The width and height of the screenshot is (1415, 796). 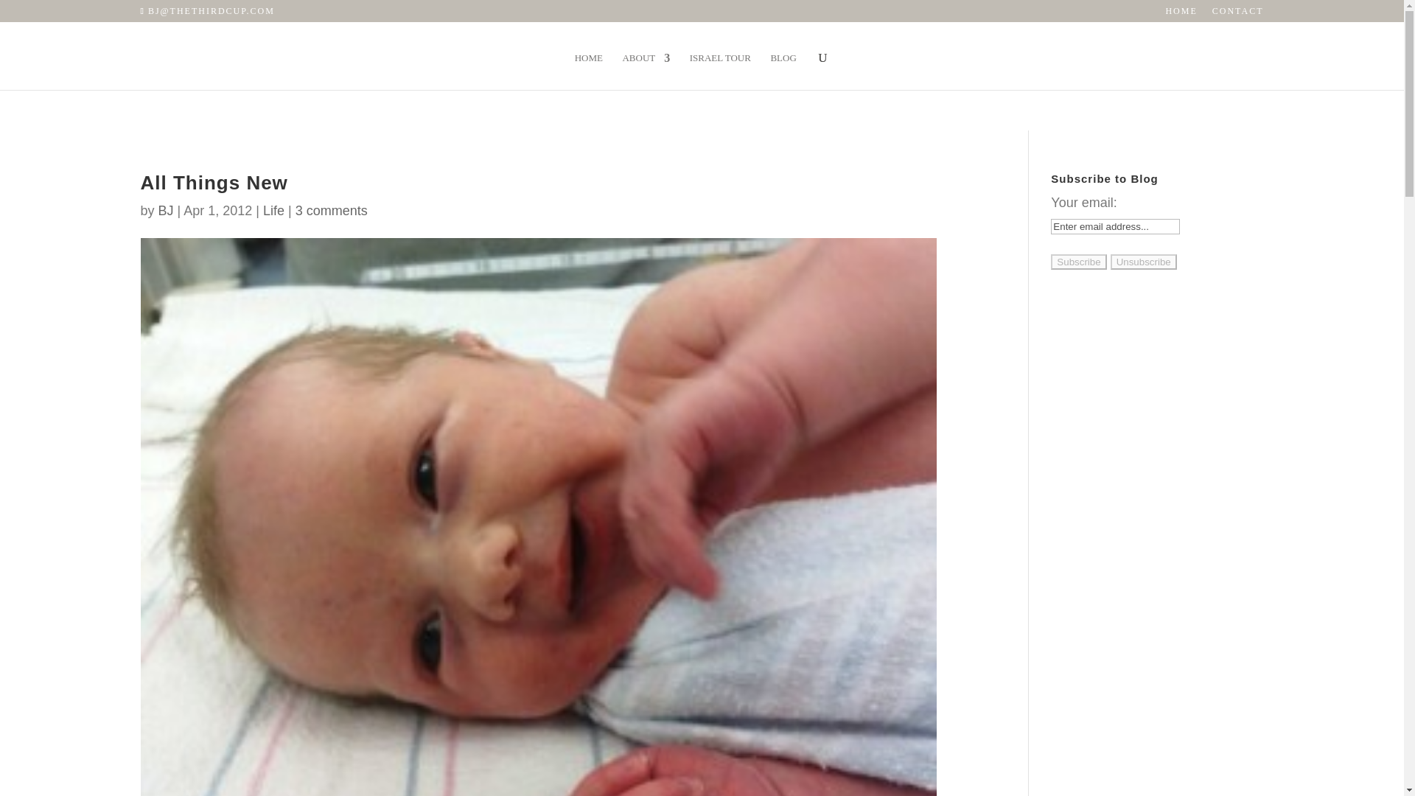 I want to click on CONTACT, so click(x=1238, y=14).